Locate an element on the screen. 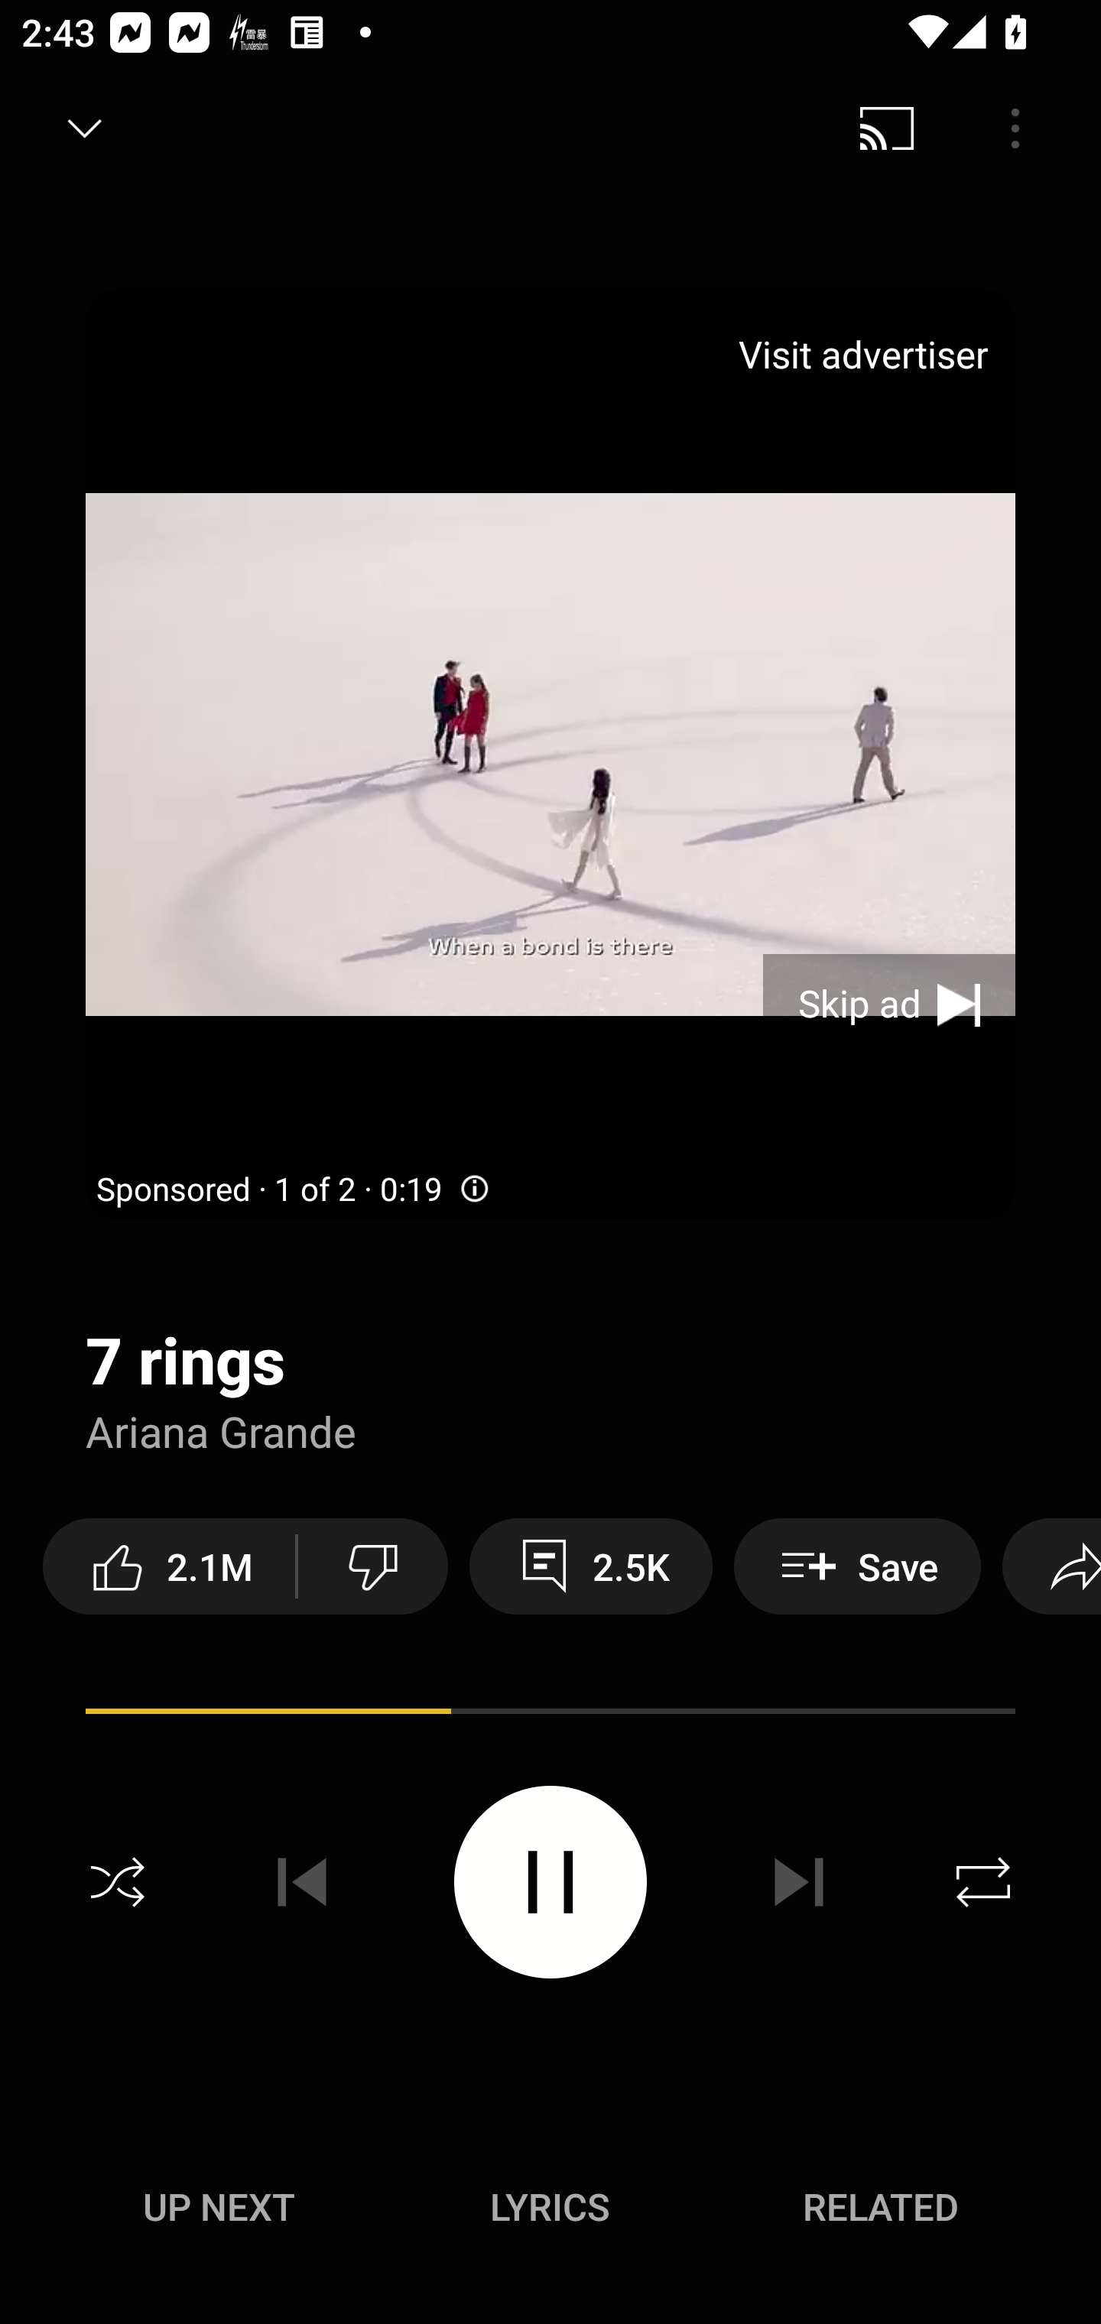  Search is located at coordinates (1026, 128).